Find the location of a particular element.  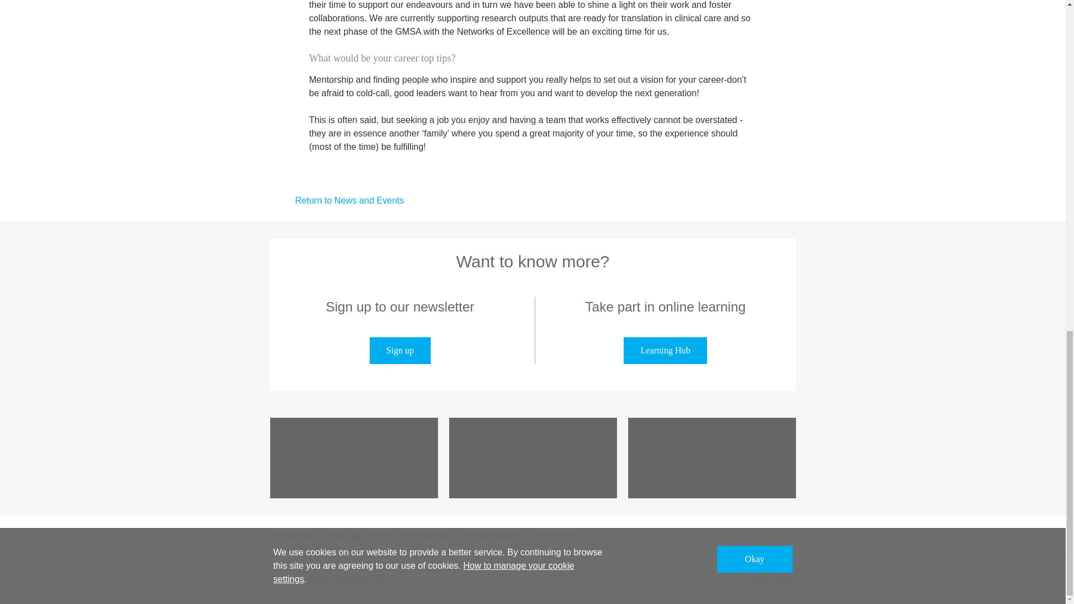

Return to News and Events is located at coordinates (336, 200).